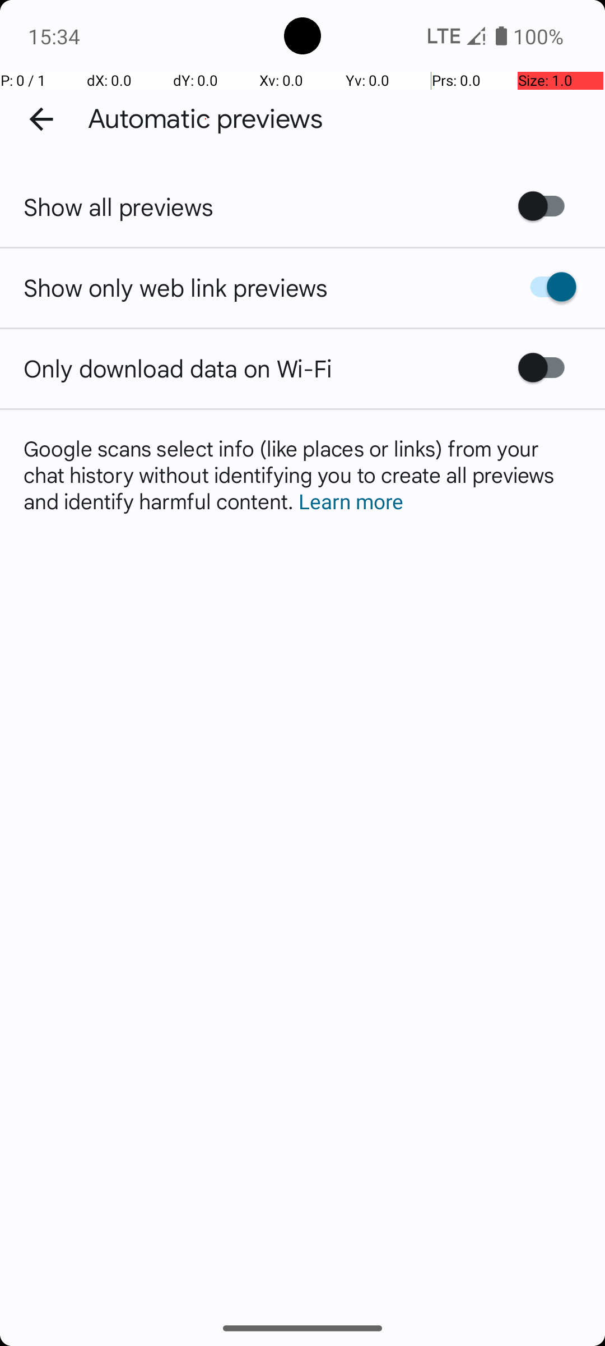 The width and height of the screenshot is (605, 1346). Describe the element at coordinates (176, 287) in the screenshot. I see `Show only web link previews` at that location.